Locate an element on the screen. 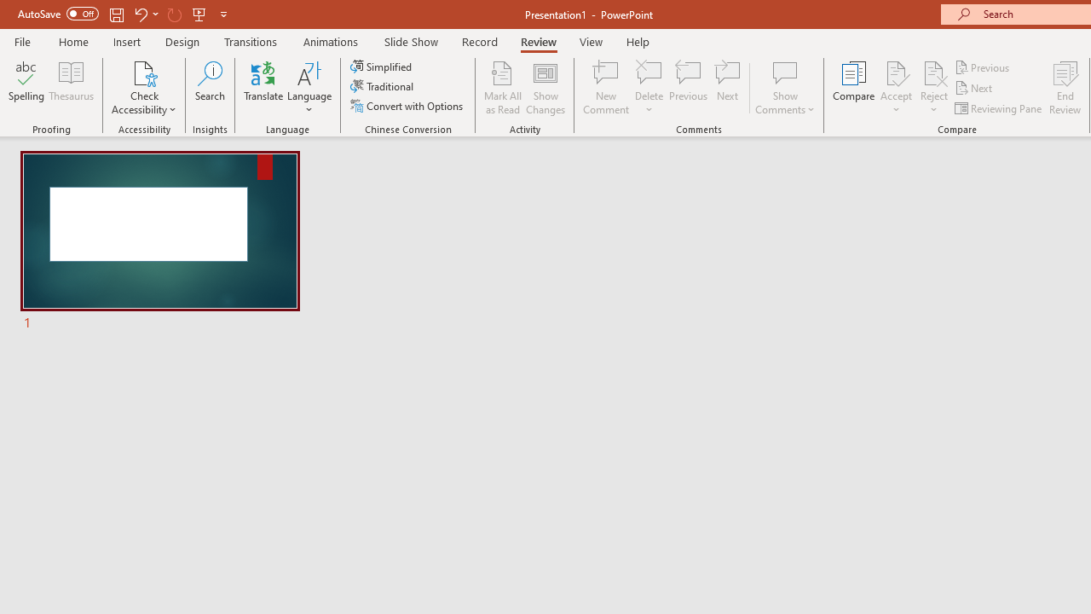  Check Accessibility is located at coordinates (144, 87).